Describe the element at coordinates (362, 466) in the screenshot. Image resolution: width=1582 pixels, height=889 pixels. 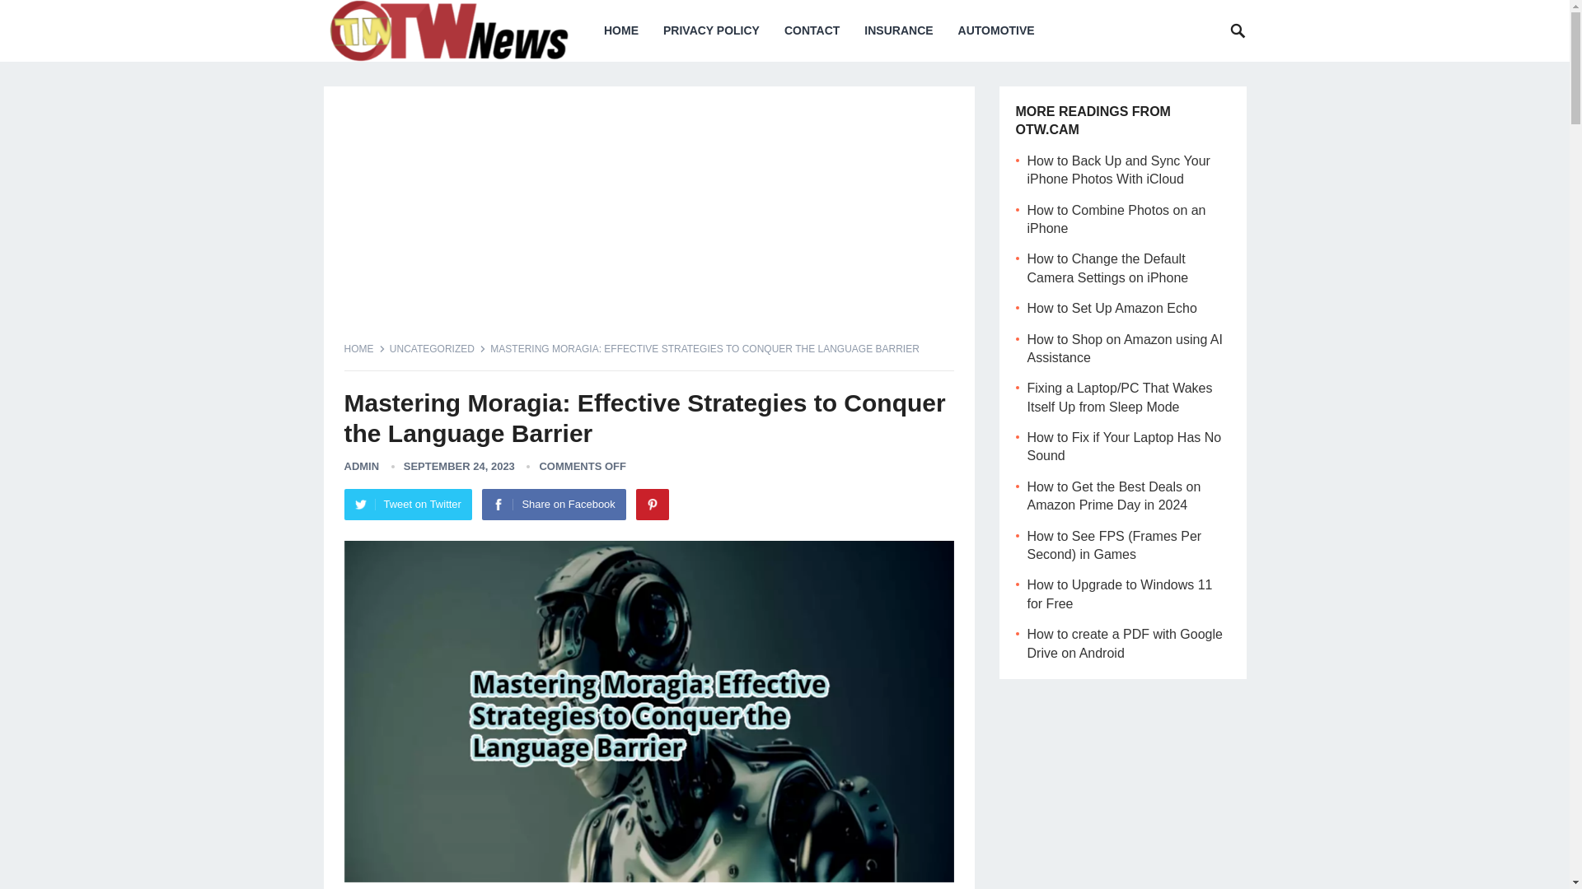
I see `Posts by admin` at that location.